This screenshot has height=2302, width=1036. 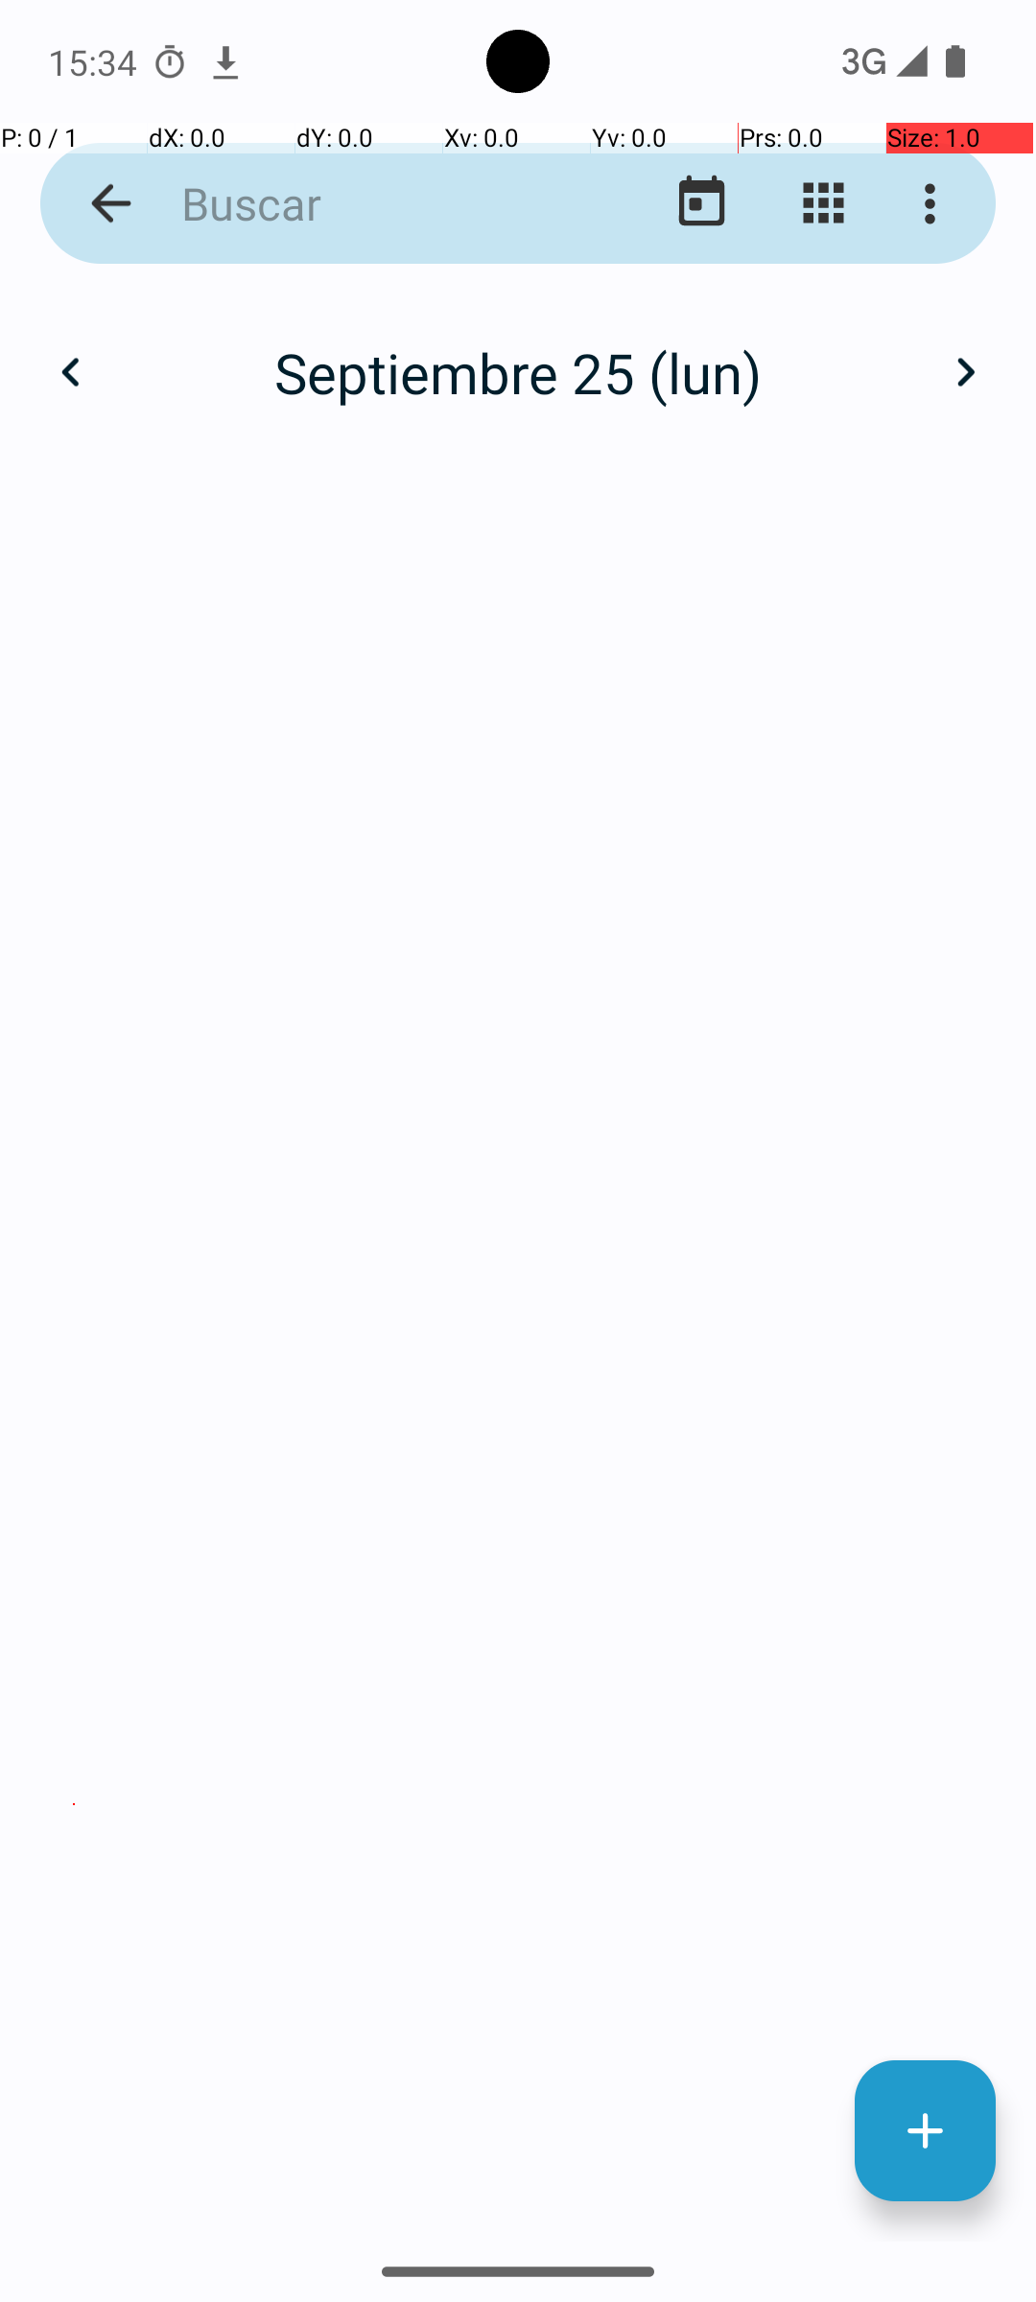 What do you see at coordinates (518, 372) in the screenshot?
I see `Septiembre 25 (lun)` at bounding box center [518, 372].